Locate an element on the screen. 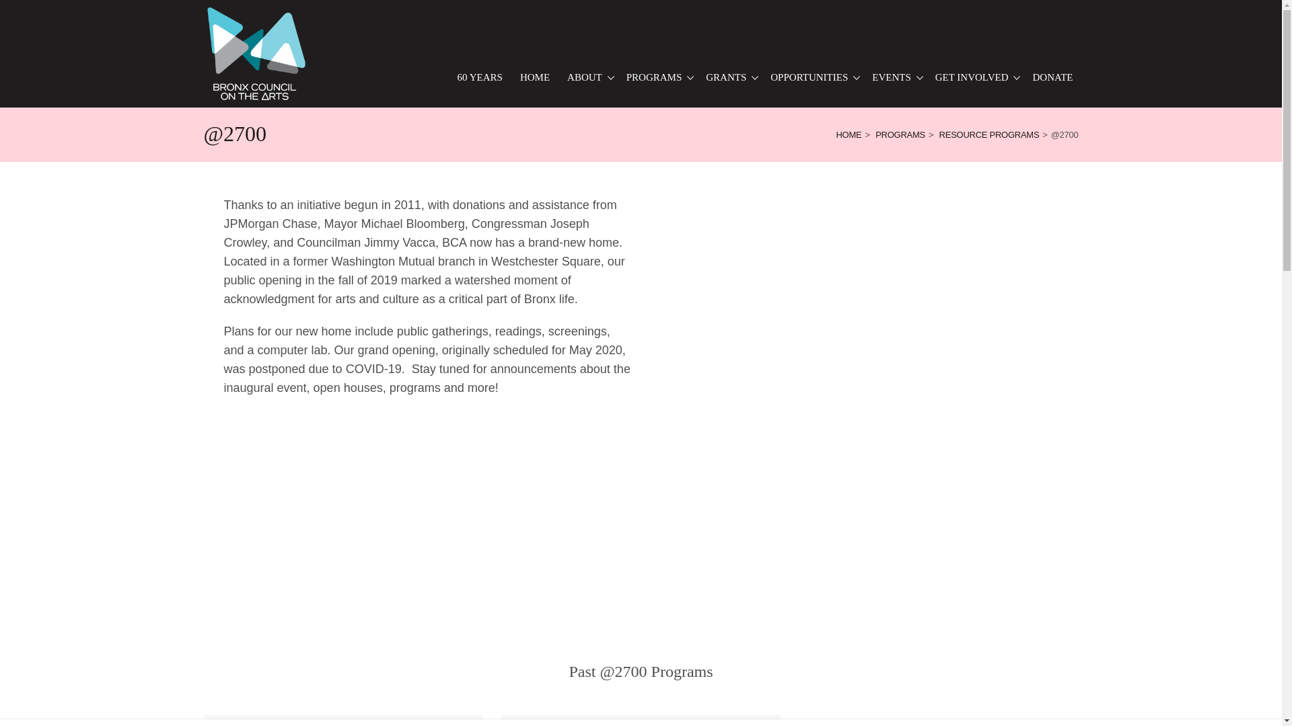 This screenshot has width=1292, height=726. PROGRAMS is located at coordinates (658, 77).